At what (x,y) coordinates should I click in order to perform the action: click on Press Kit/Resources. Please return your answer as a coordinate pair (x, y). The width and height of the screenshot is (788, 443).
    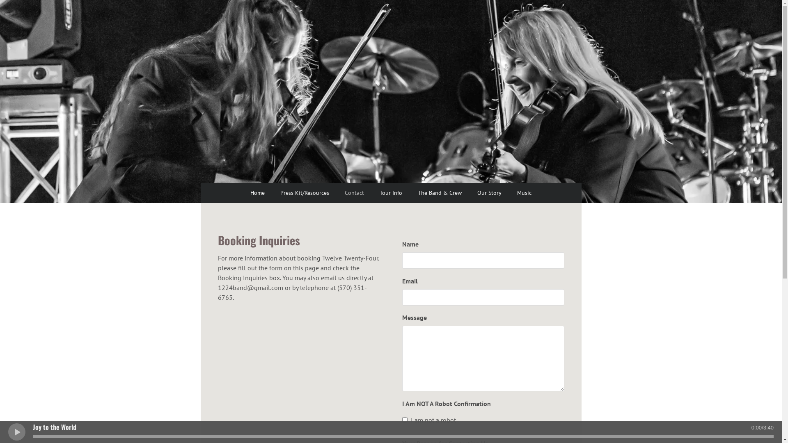
    Looking at the image, I should click on (305, 193).